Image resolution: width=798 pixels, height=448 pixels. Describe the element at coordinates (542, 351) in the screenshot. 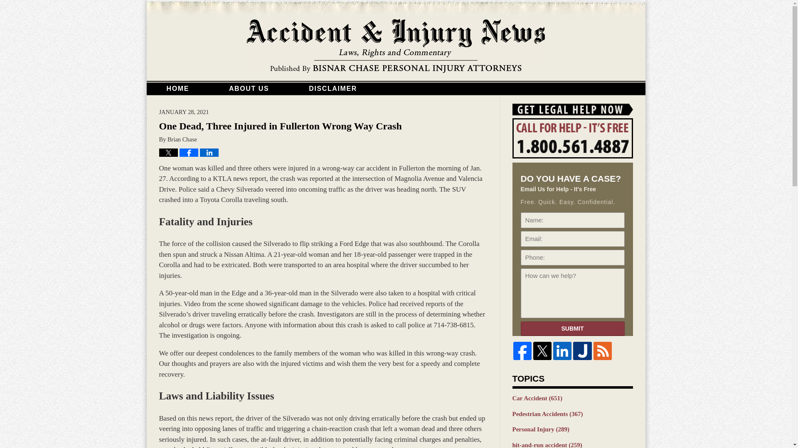

I see `Twitter` at that location.